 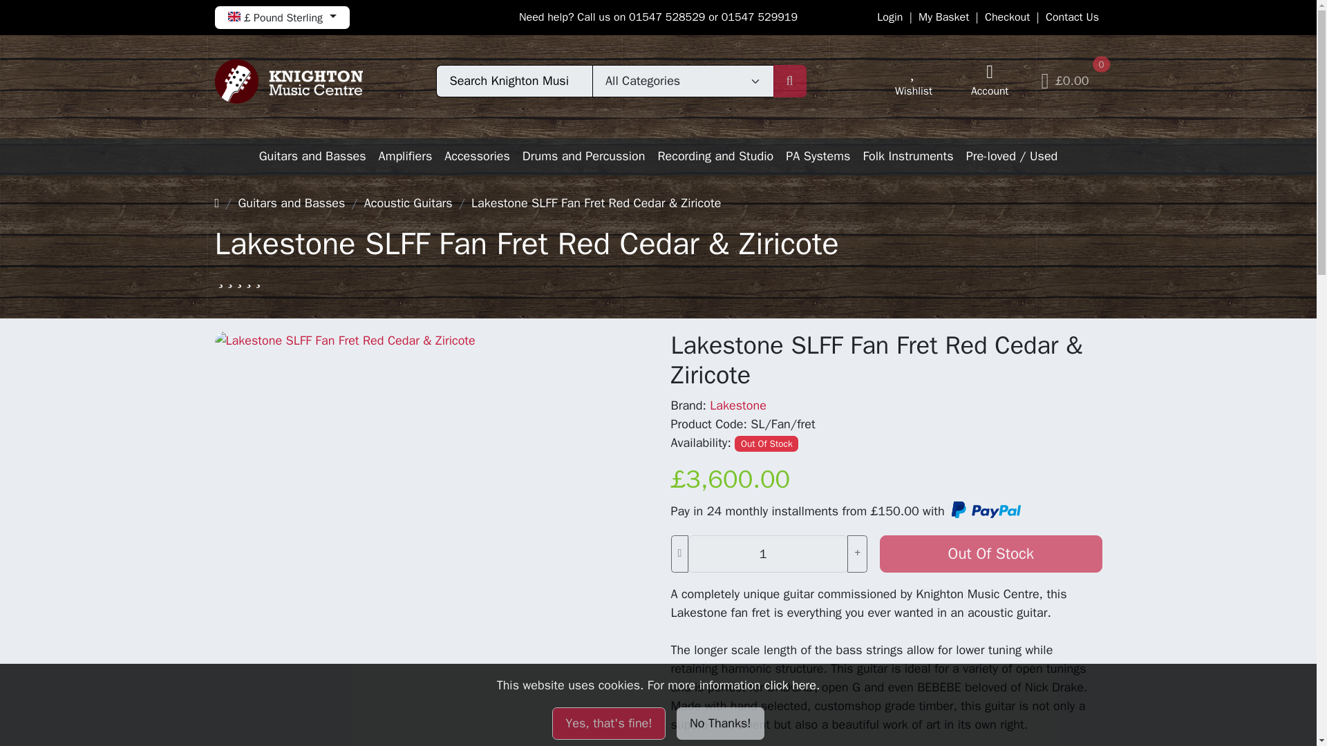 What do you see at coordinates (890, 17) in the screenshot?
I see `Login` at bounding box center [890, 17].